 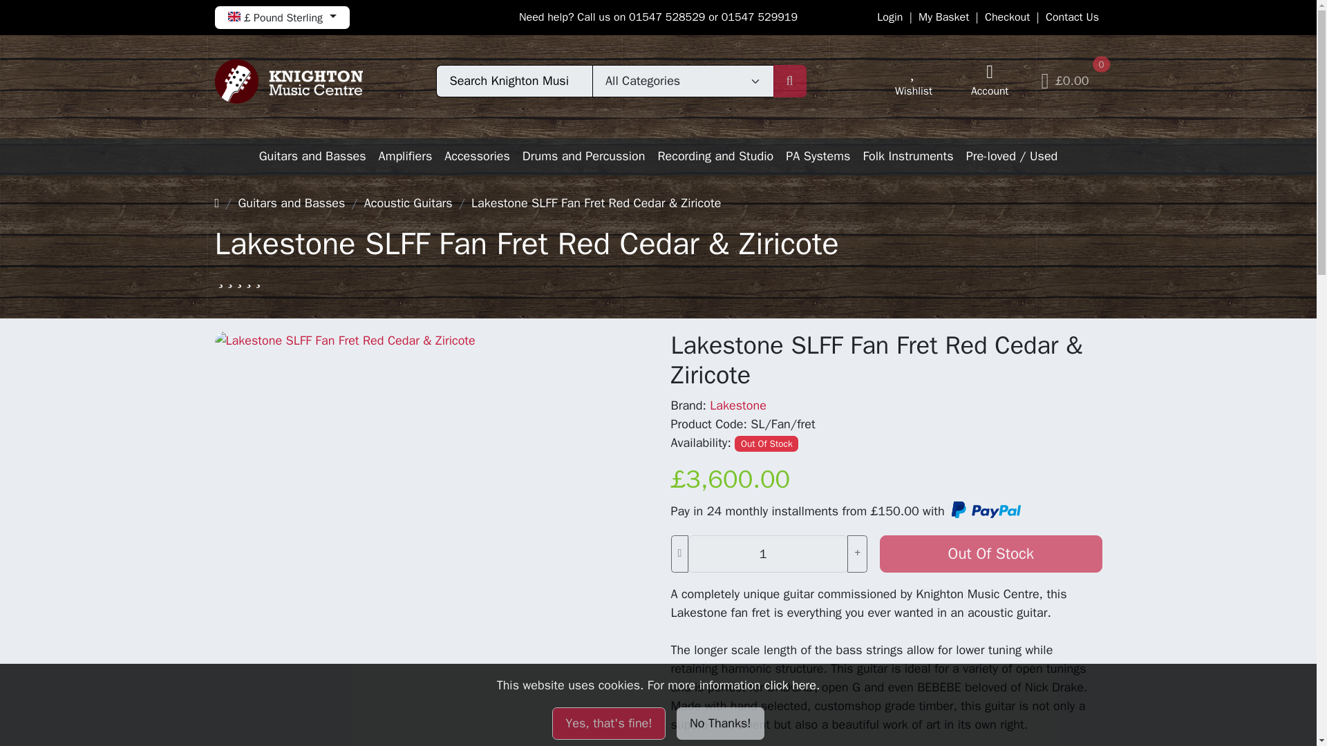 What do you see at coordinates (890, 17) in the screenshot?
I see `Login` at bounding box center [890, 17].